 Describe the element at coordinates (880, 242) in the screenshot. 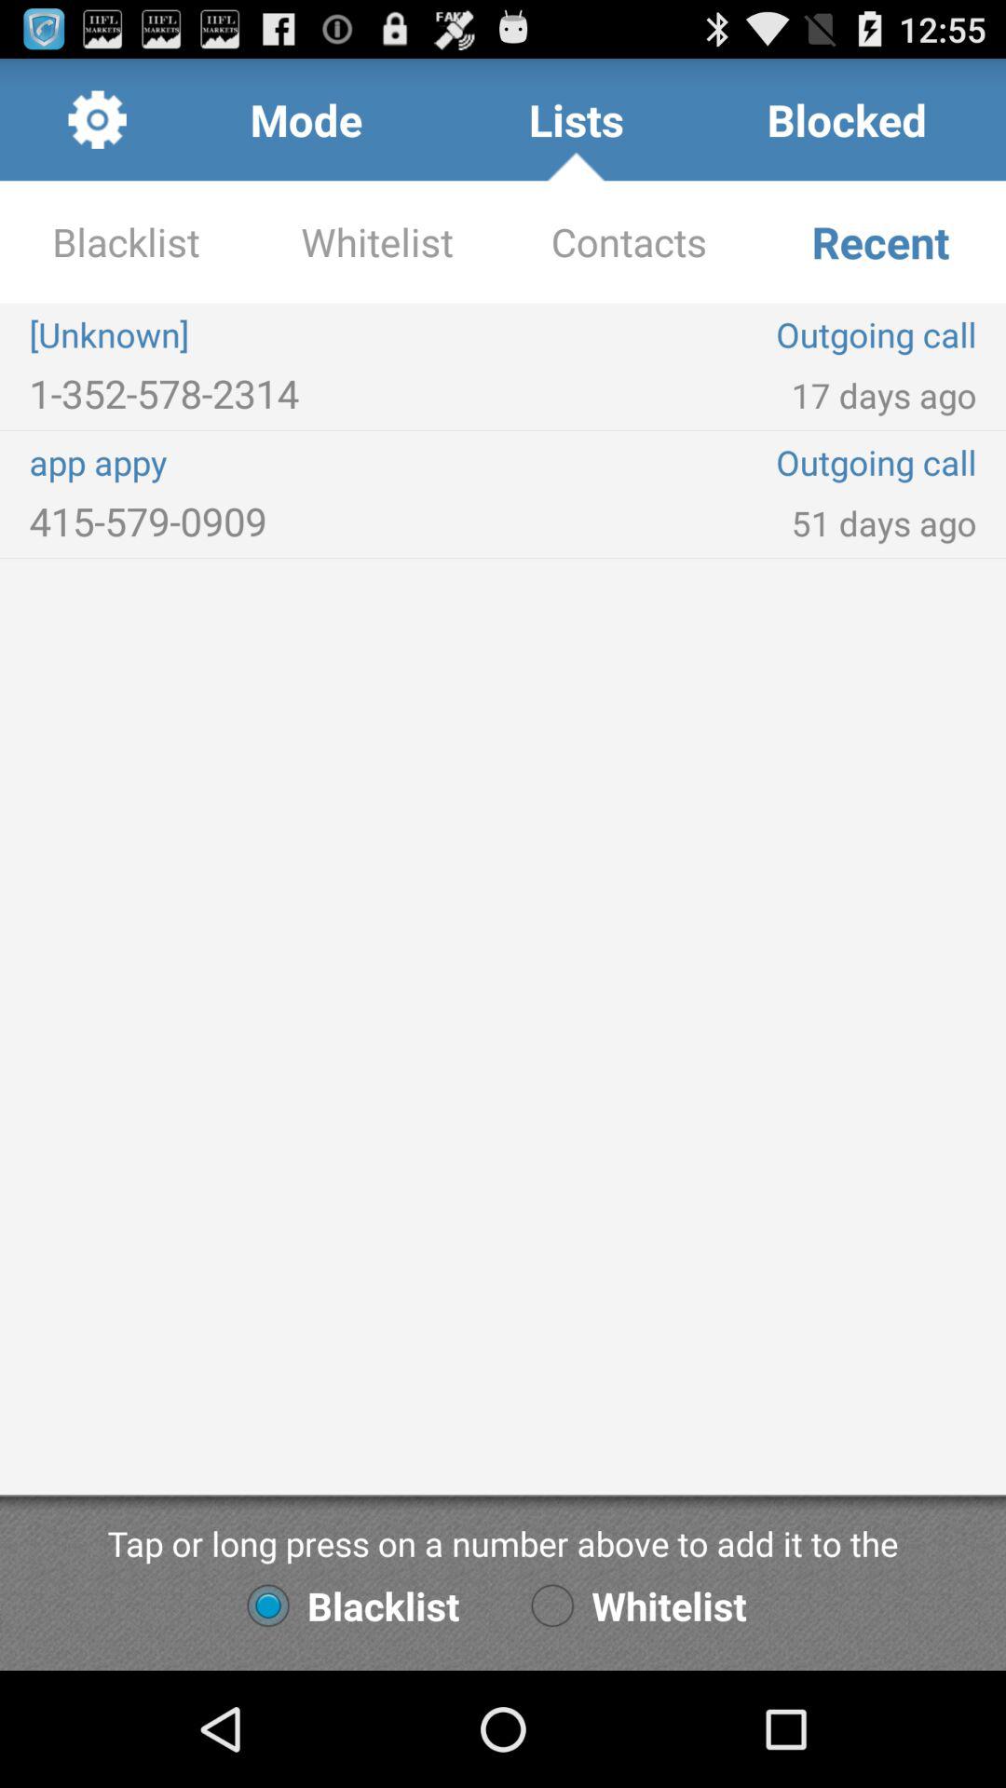

I see `scroll to recent icon` at that location.